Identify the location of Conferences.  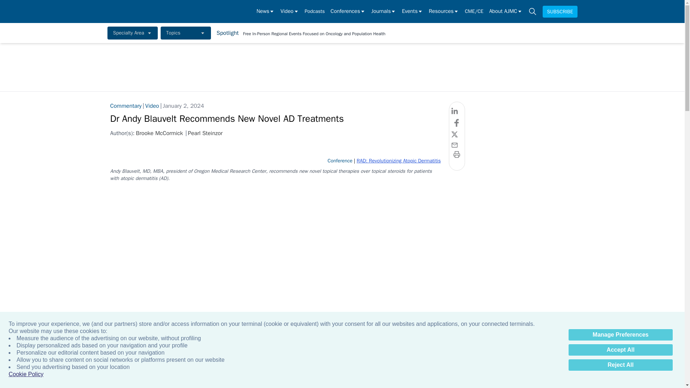
(348, 11).